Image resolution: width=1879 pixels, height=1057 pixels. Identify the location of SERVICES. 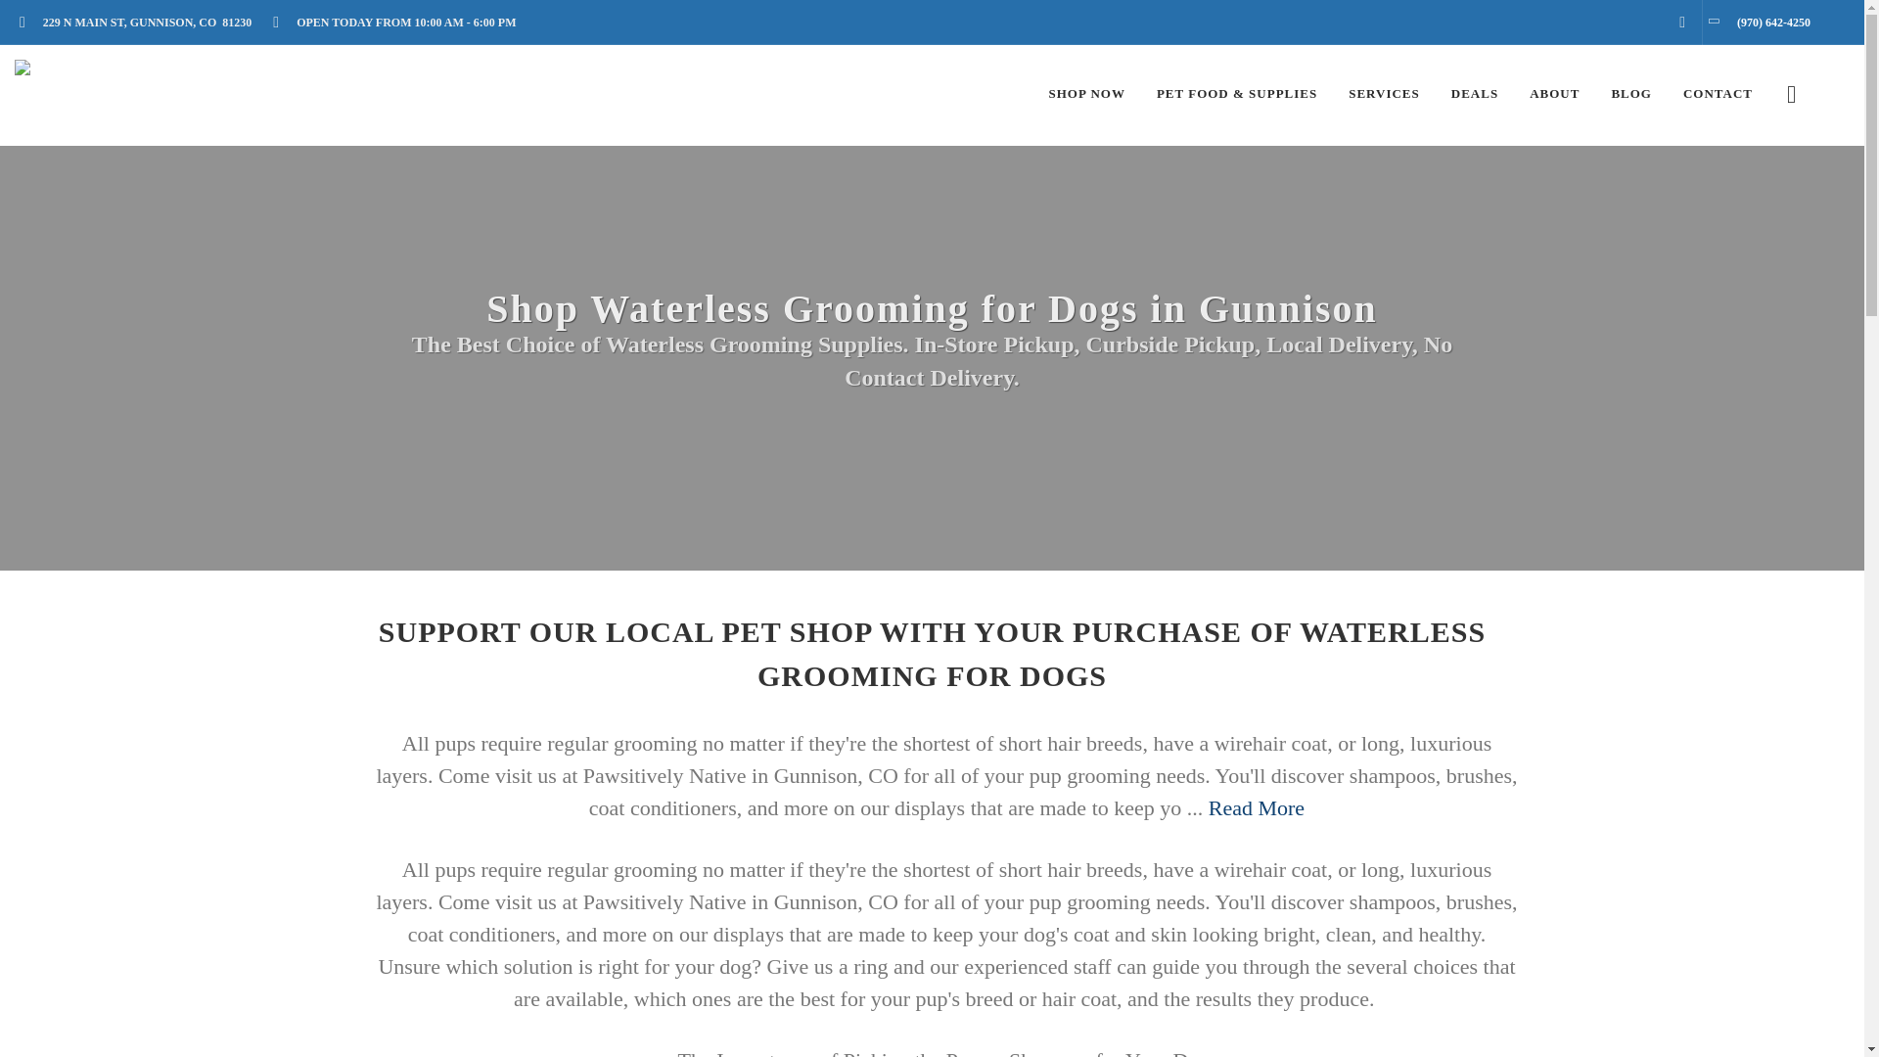
(1384, 94).